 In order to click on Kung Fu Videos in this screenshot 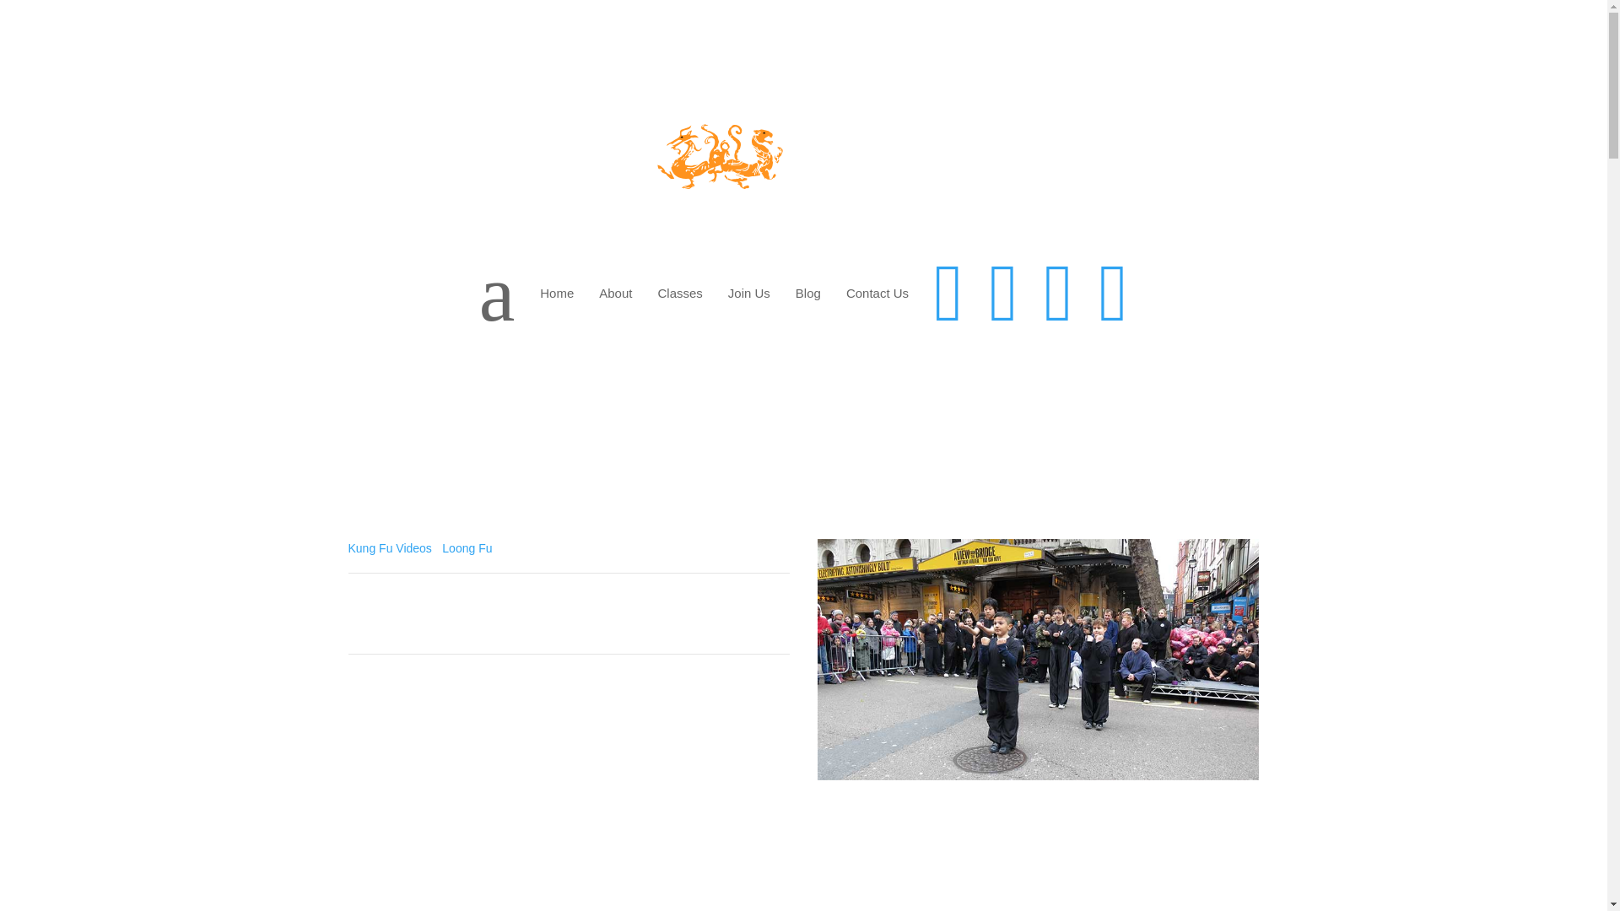, I will do `click(389, 547)`.